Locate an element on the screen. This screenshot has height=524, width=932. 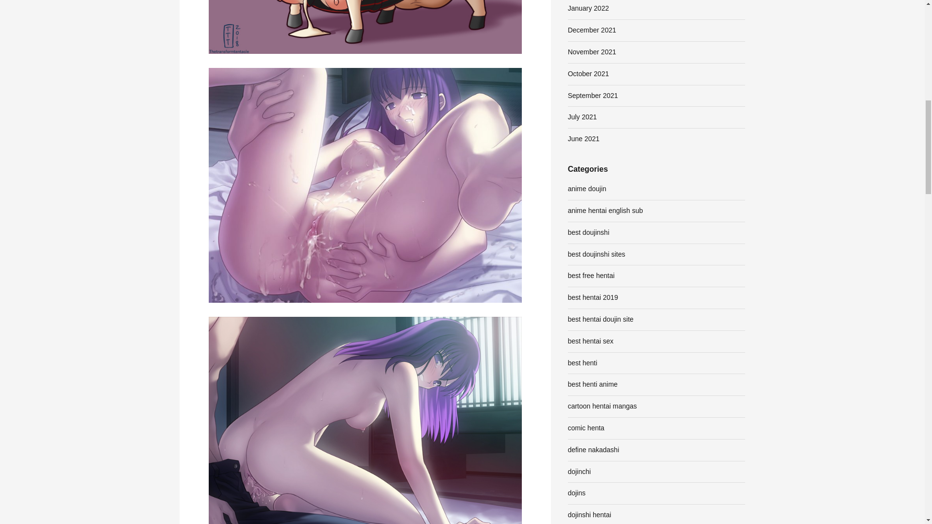
January 2022 is located at coordinates (588, 8).